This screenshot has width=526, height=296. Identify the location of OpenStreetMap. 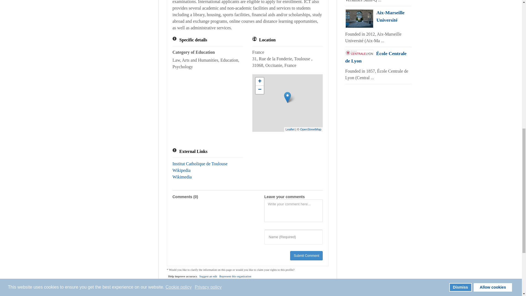
(311, 129).